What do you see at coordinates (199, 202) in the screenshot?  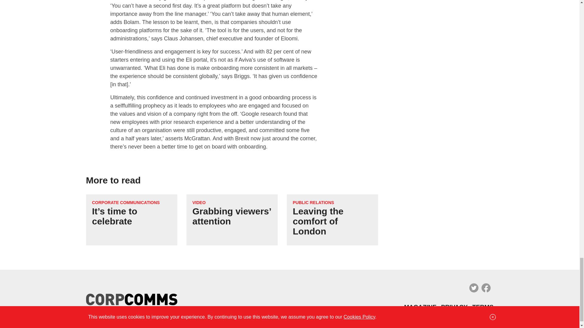 I see `VIDEO` at bounding box center [199, 202].